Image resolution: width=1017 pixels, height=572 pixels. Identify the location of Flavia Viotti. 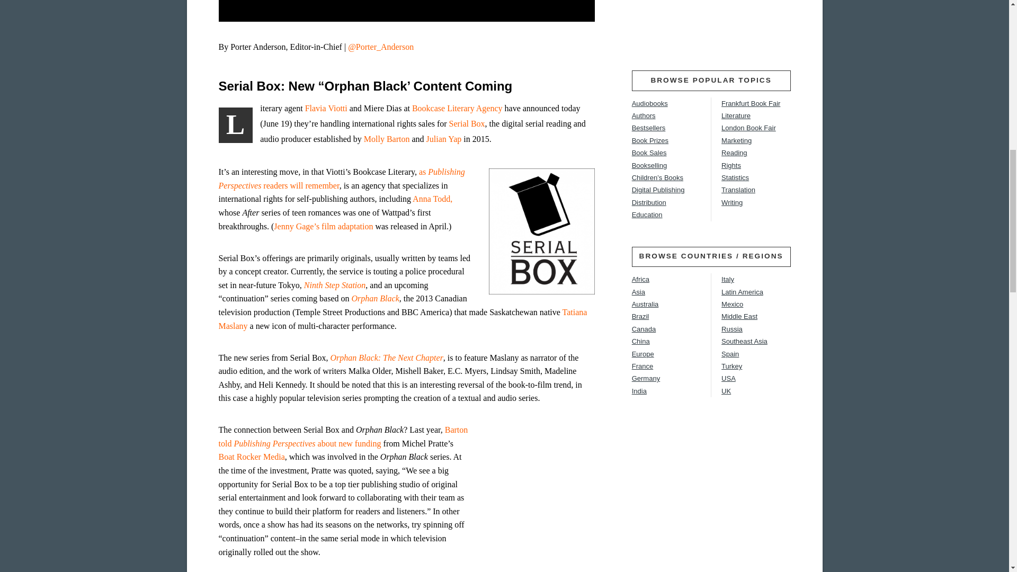
(326, 108).